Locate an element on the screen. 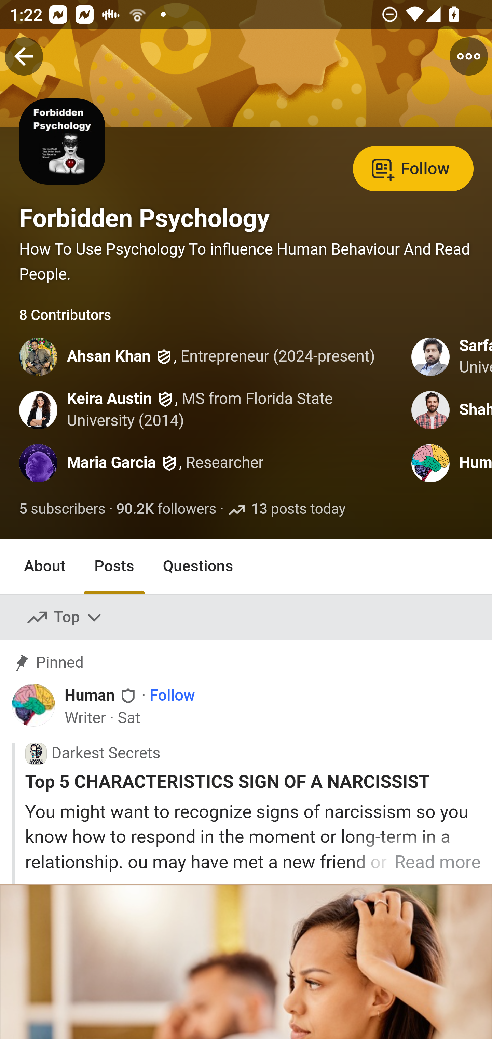 Image resolution: width=492 pixels, height=1039 pixels. Ahsan Khan is located at coordinates (109, 357).